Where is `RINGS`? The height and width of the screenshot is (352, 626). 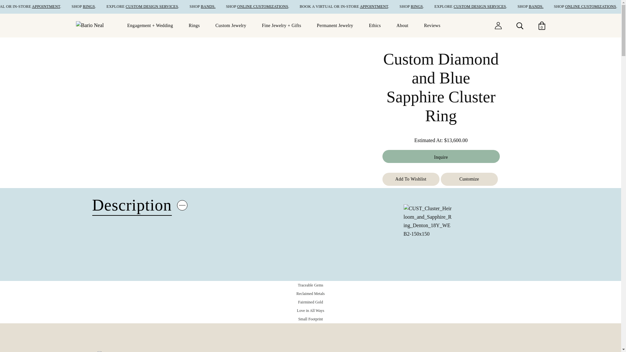
RINGS is located at coordinates (441, 7).